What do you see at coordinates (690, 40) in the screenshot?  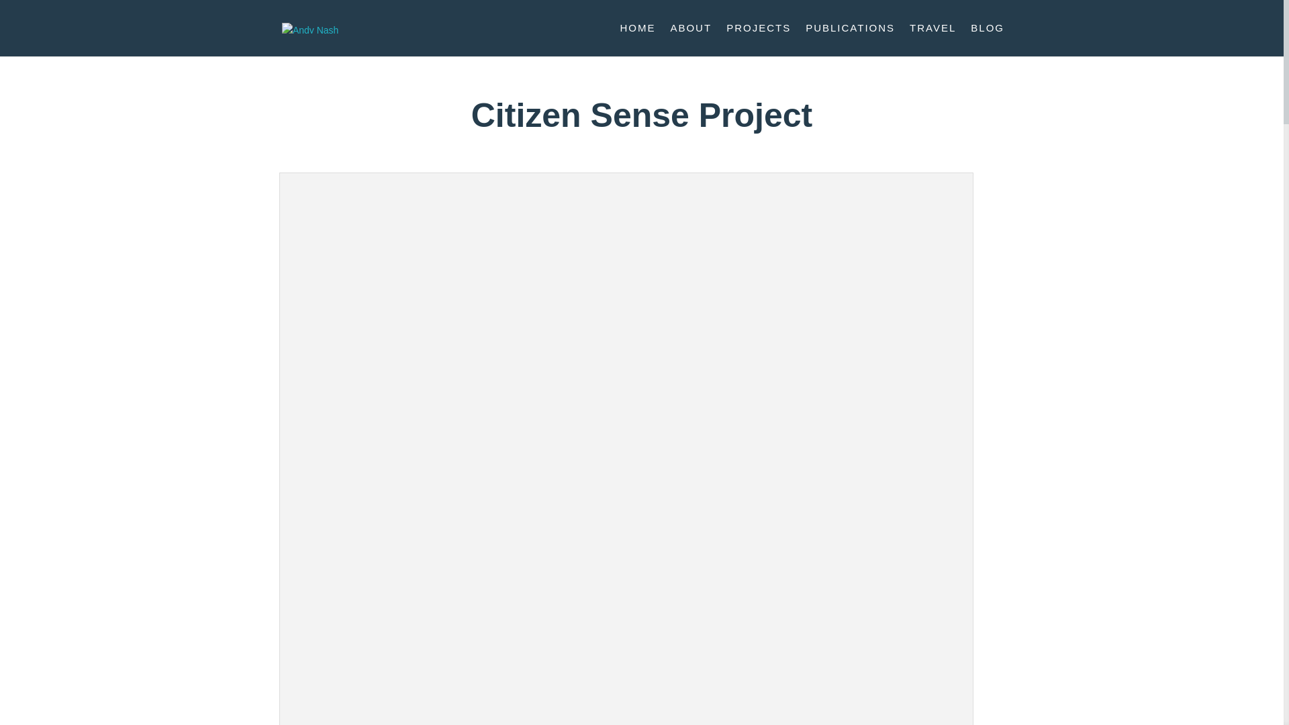 I see `ABOUT` at bounding box center [690, 40].